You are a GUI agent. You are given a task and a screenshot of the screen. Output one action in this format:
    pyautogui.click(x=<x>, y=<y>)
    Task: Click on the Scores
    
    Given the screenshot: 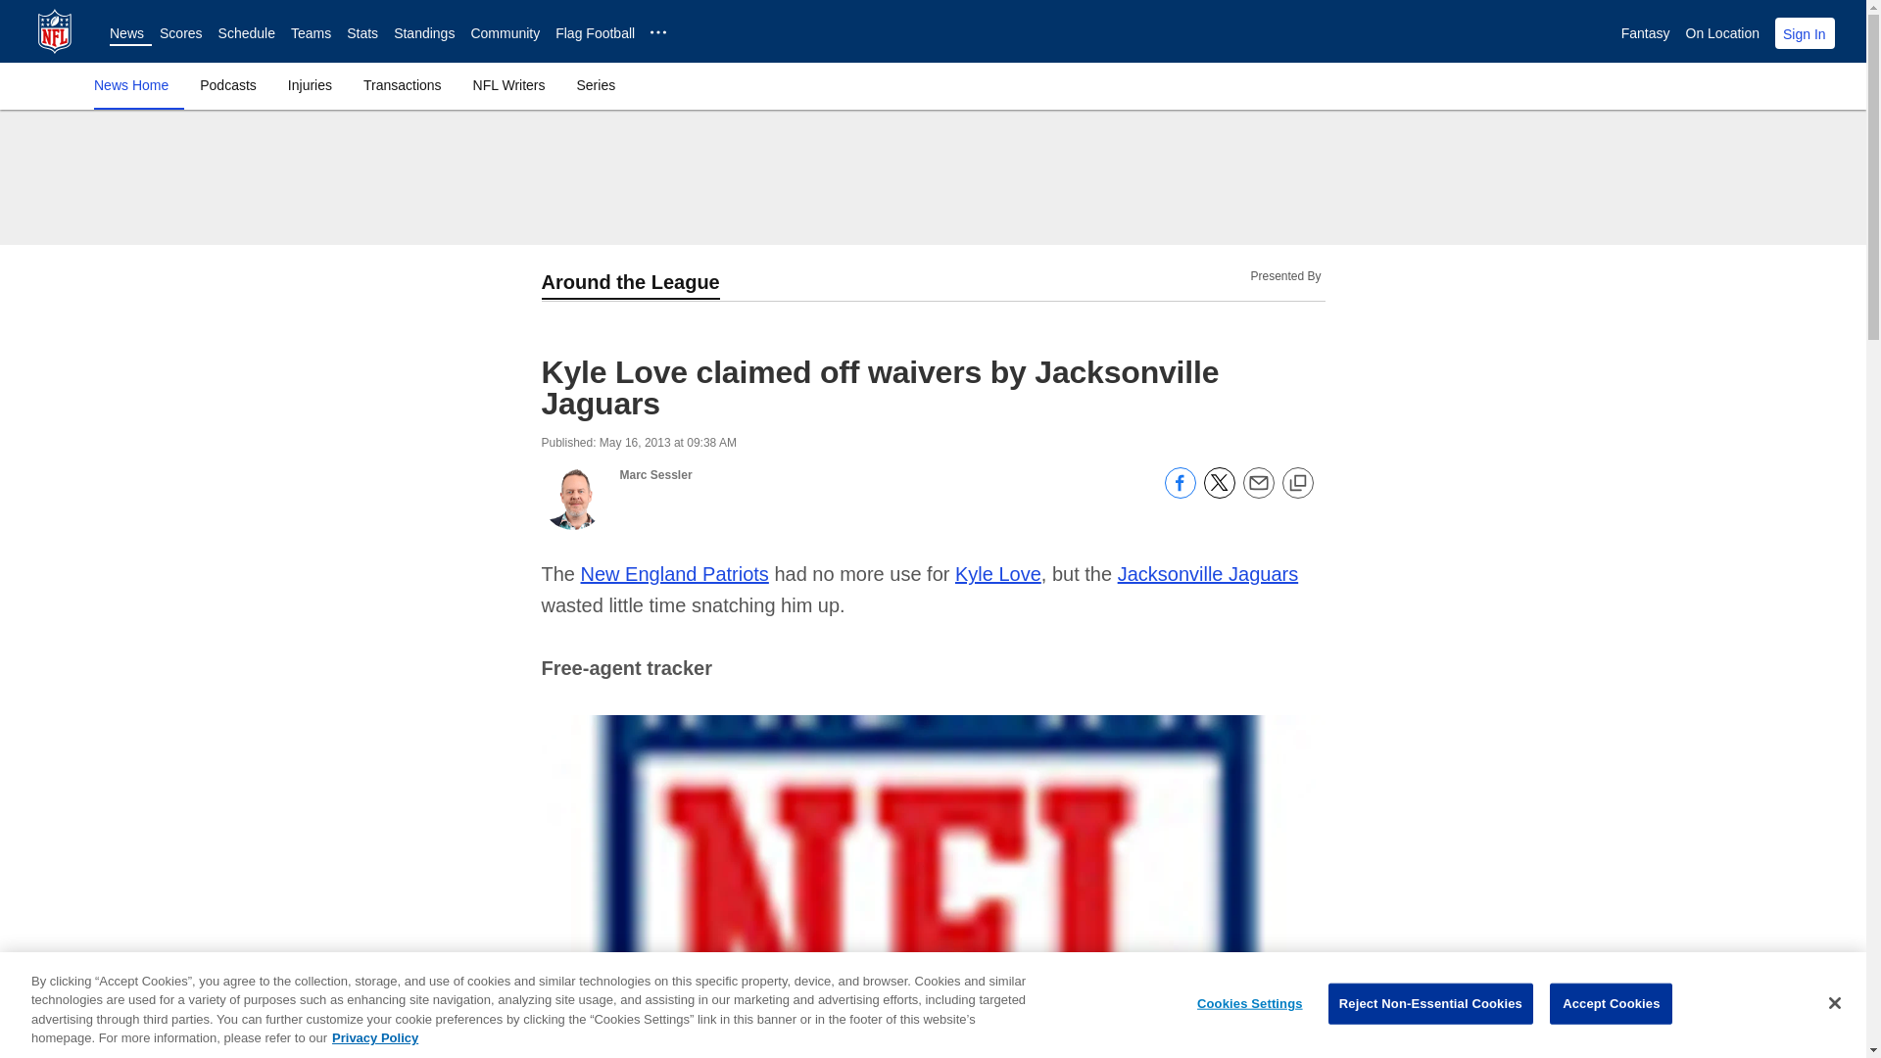 What is the action you would take?
    pyautogui.click(x=181, y=33)
    